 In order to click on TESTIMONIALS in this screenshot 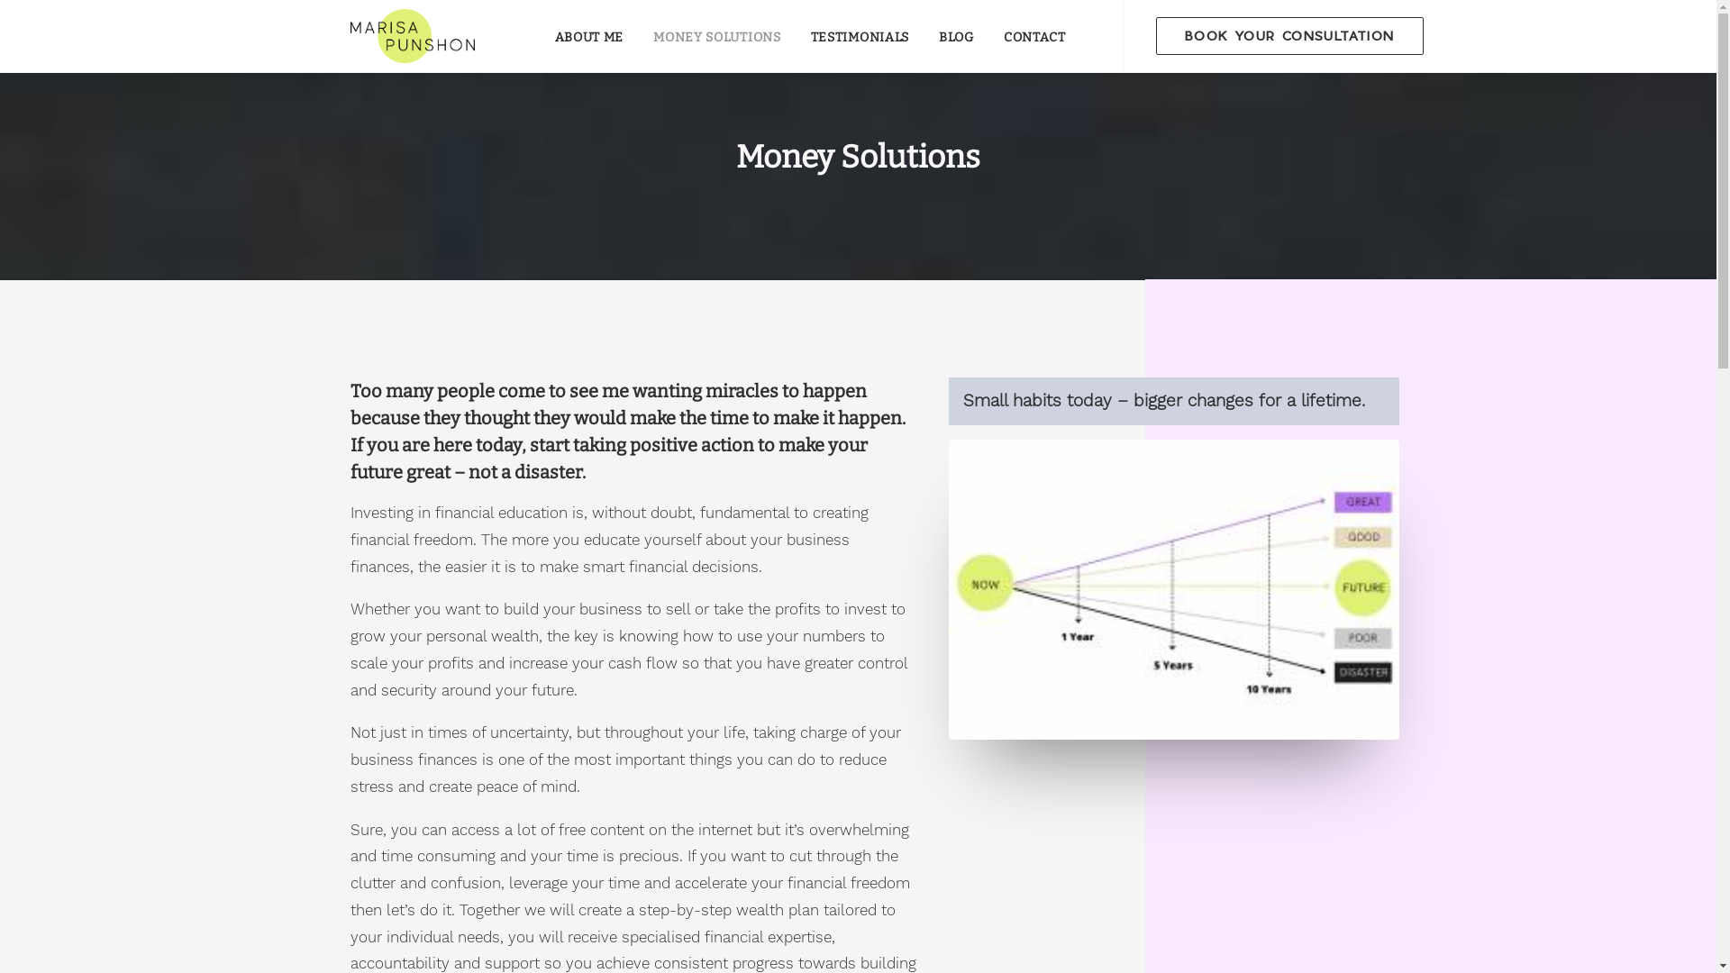, I will do `click(860, 36)`.